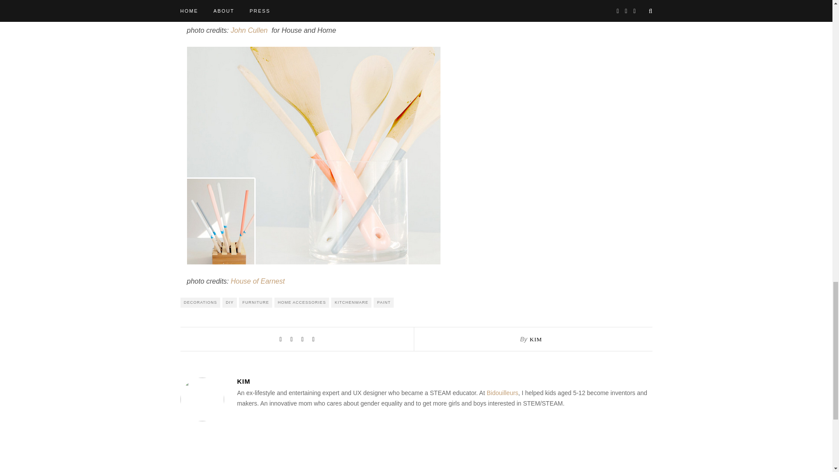 Image resolution: width=839 pixels, height=472 pixels. What do you see at coordinates (200, 302) in the screenshot?
I see `DECORATIONS` at bounding box center [200, 302].